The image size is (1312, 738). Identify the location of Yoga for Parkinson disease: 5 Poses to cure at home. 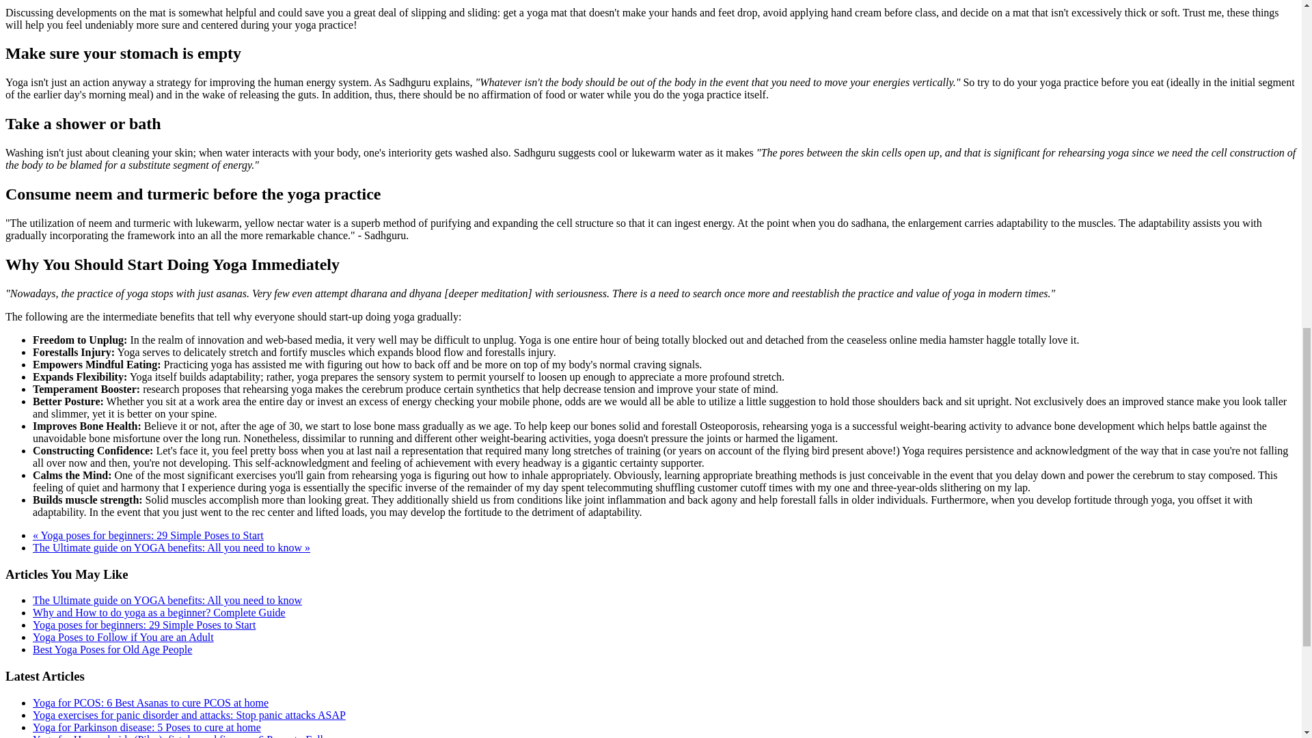
(147, 727).